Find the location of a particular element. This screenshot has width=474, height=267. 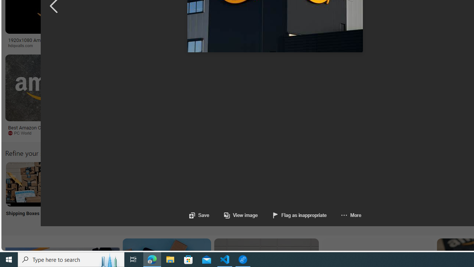

Amazon Online Store is located at coordinates (419, 184).